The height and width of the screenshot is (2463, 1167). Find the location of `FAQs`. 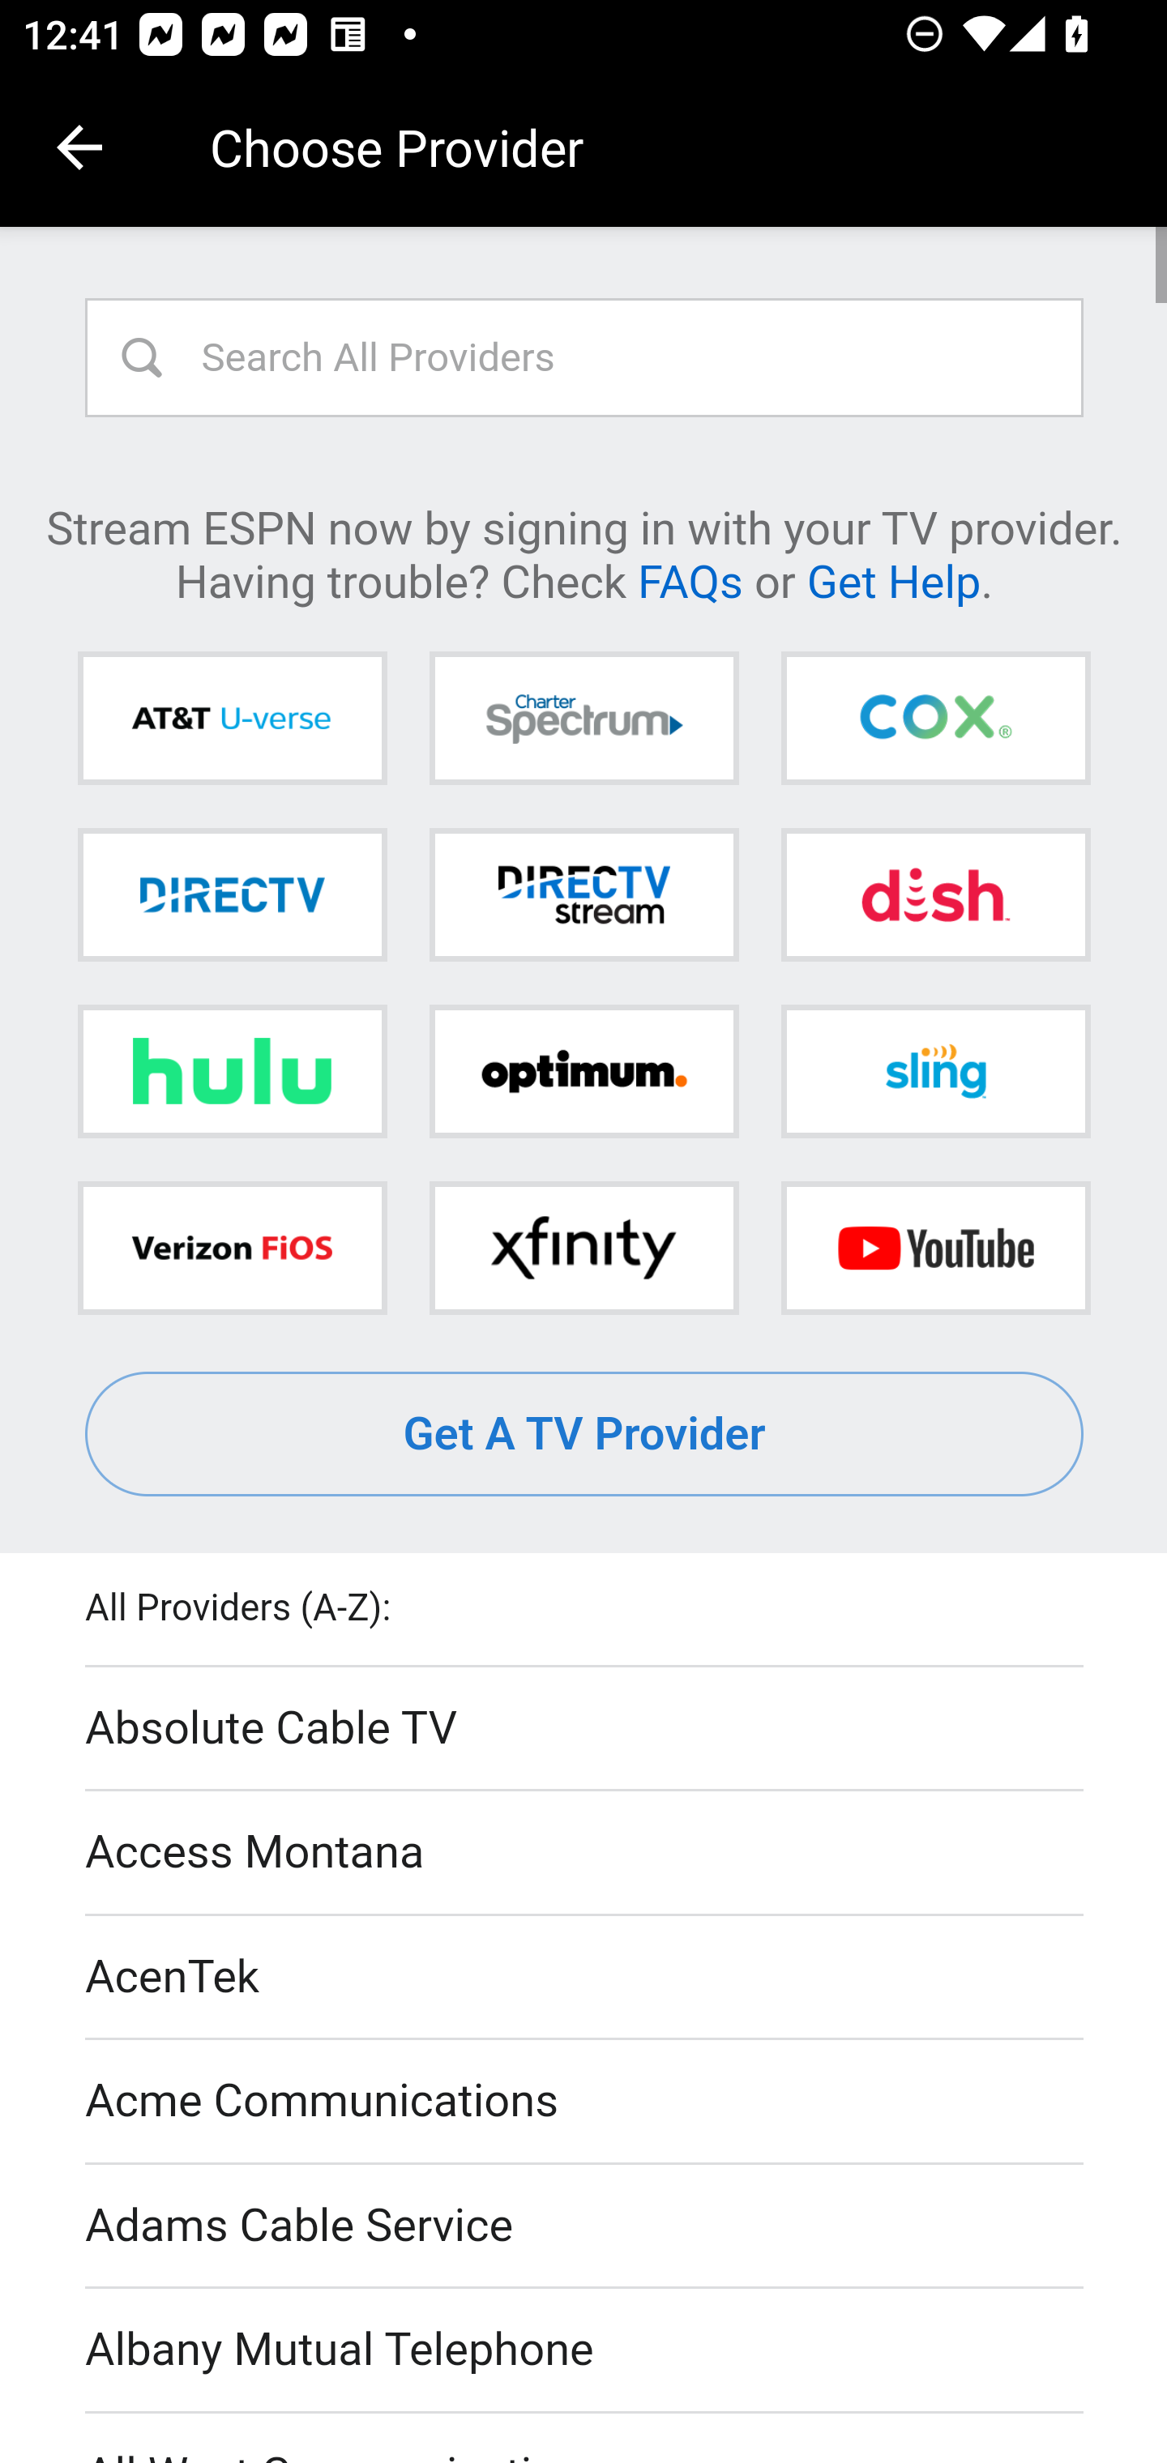

FAQs is located at coordinates (689, 579).